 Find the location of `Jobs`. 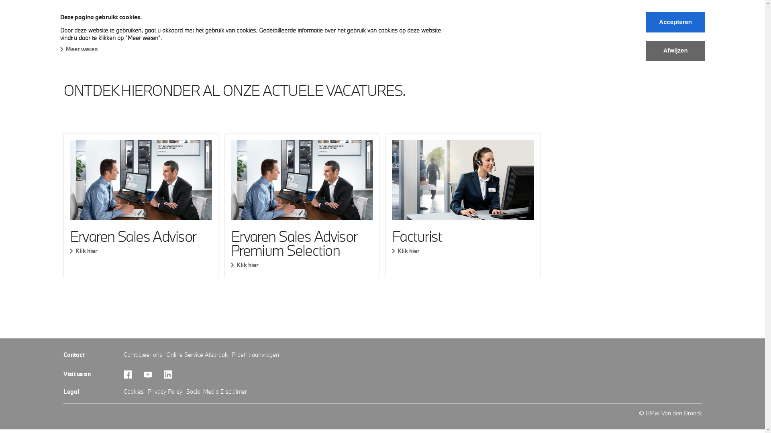

Jobs is located at coordinates (380, 34).